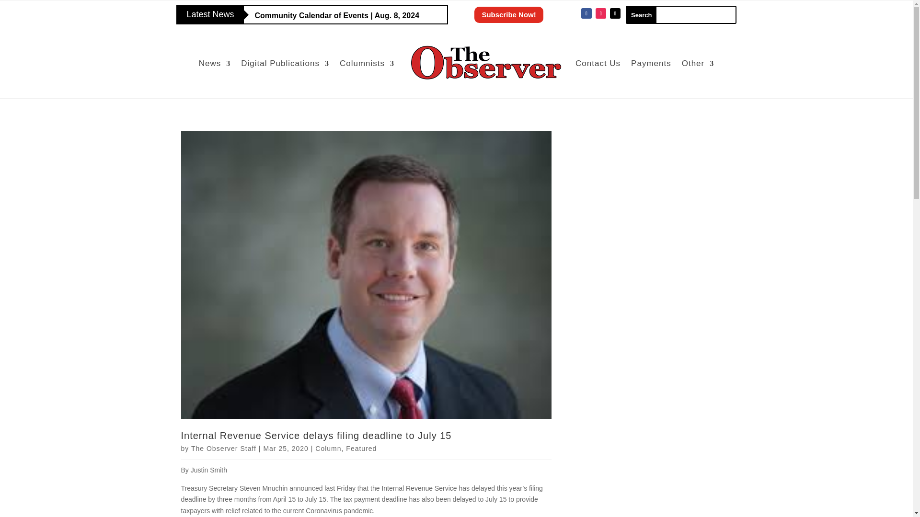  Describe the element at coordinates (224, 448) in the screenshot. I see `Posts by The Observer Staff` at that location.